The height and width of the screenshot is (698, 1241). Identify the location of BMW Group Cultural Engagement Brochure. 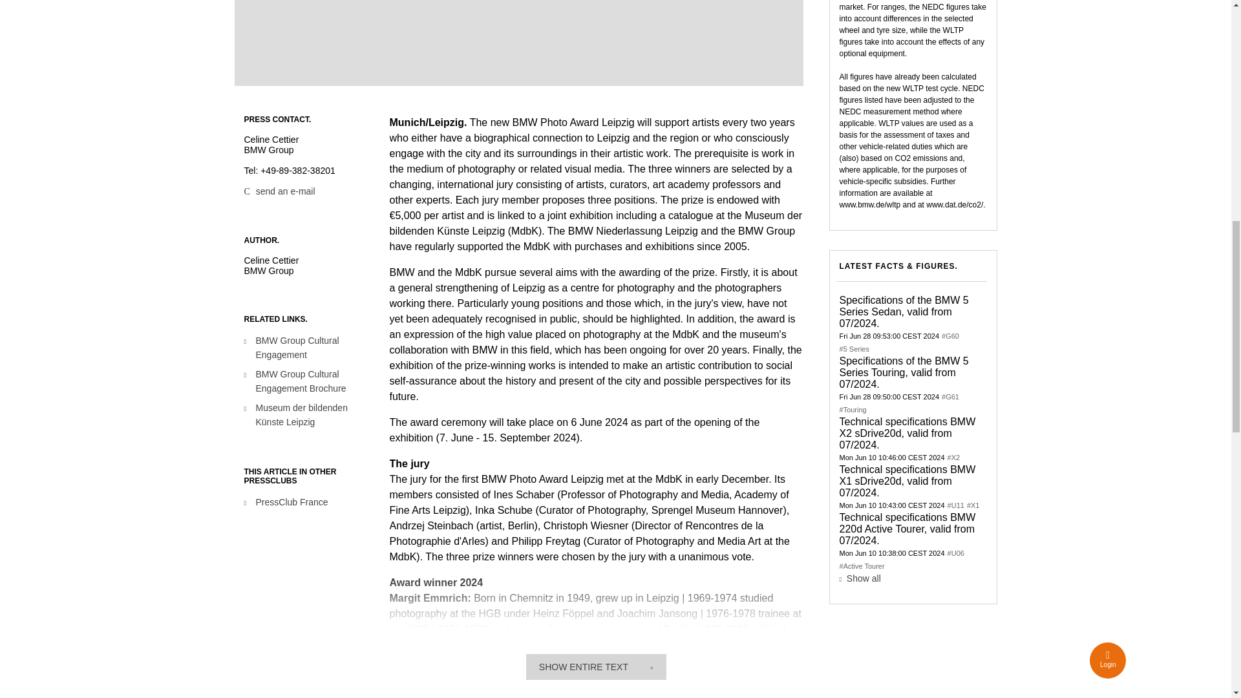
(312, 381).